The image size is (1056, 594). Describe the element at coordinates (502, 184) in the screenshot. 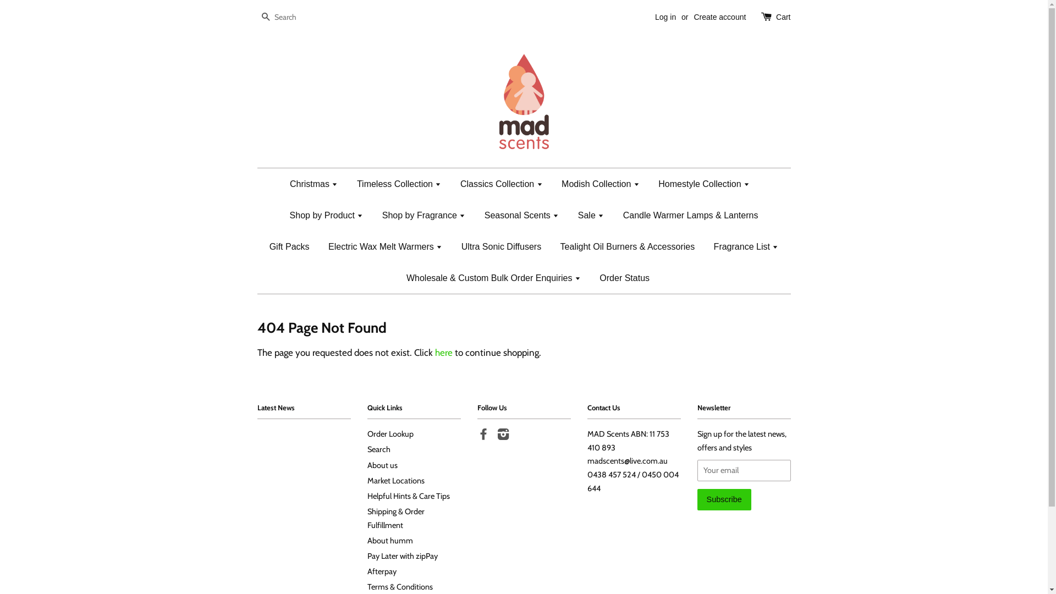

I see `Classics Collection` at that location.